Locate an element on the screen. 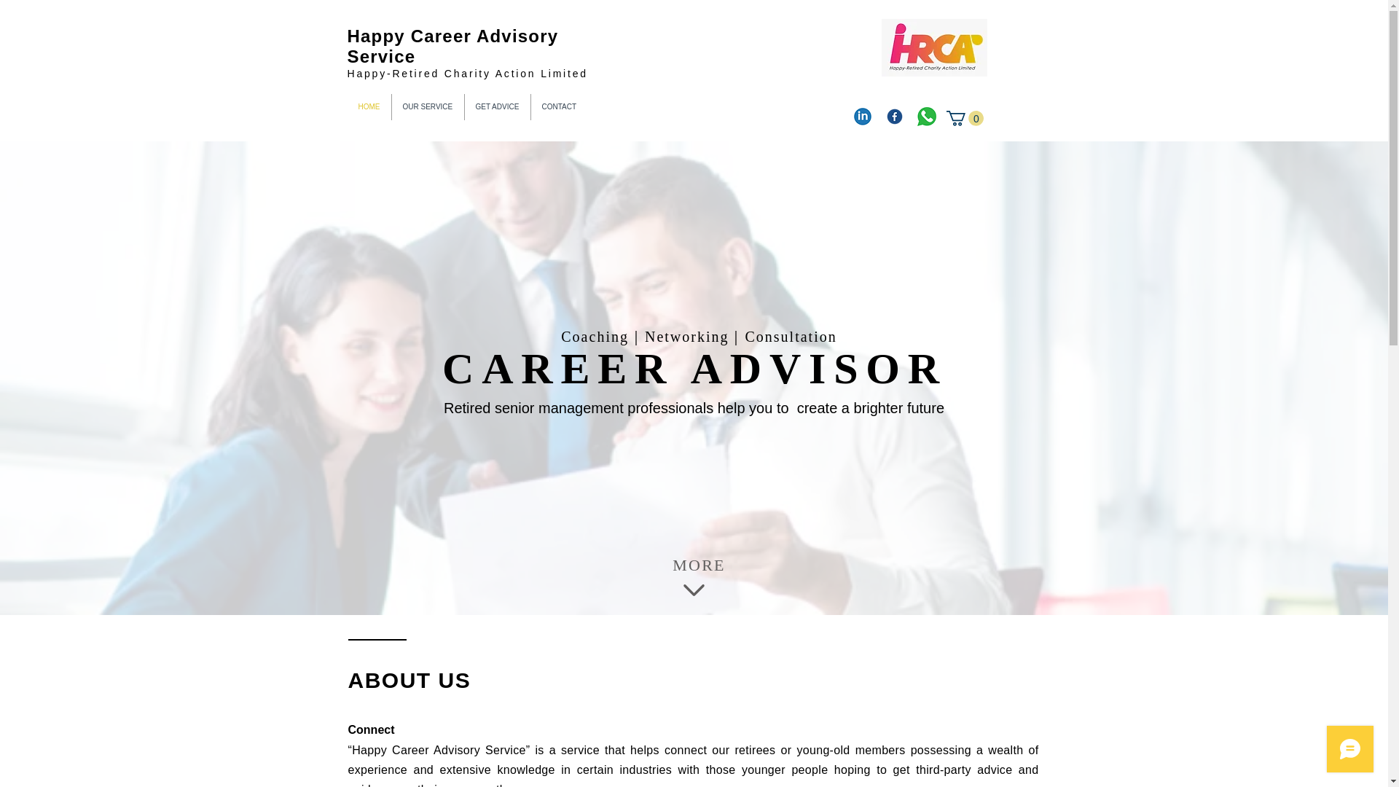 The width and height of the screenshot is (1399, 787). 0 is located at coordinates (964, 118).